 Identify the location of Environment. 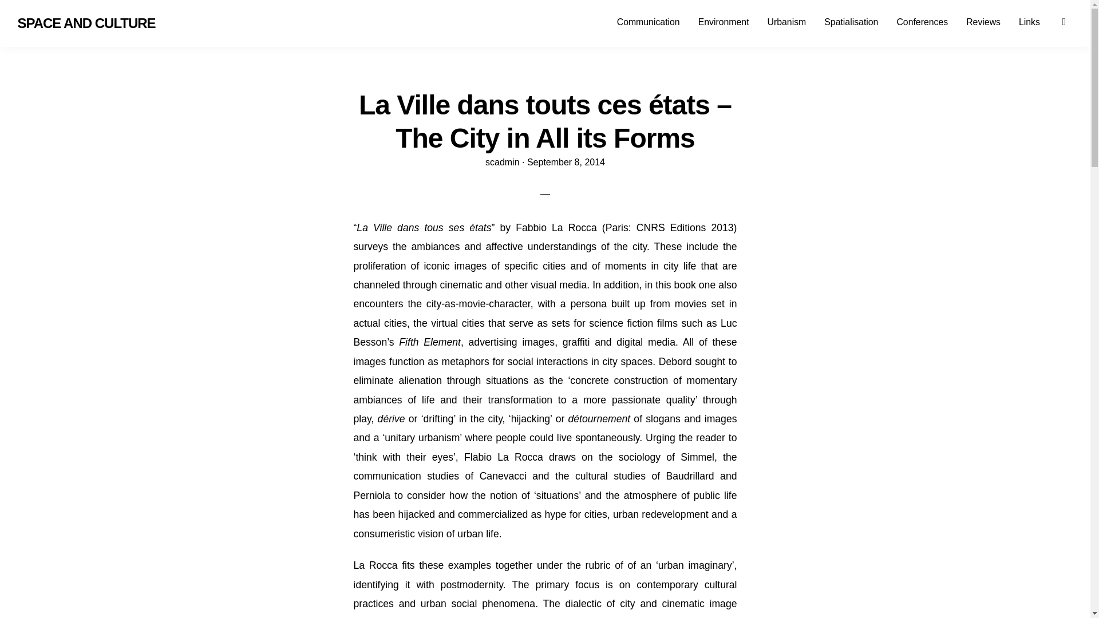
(724, 22).